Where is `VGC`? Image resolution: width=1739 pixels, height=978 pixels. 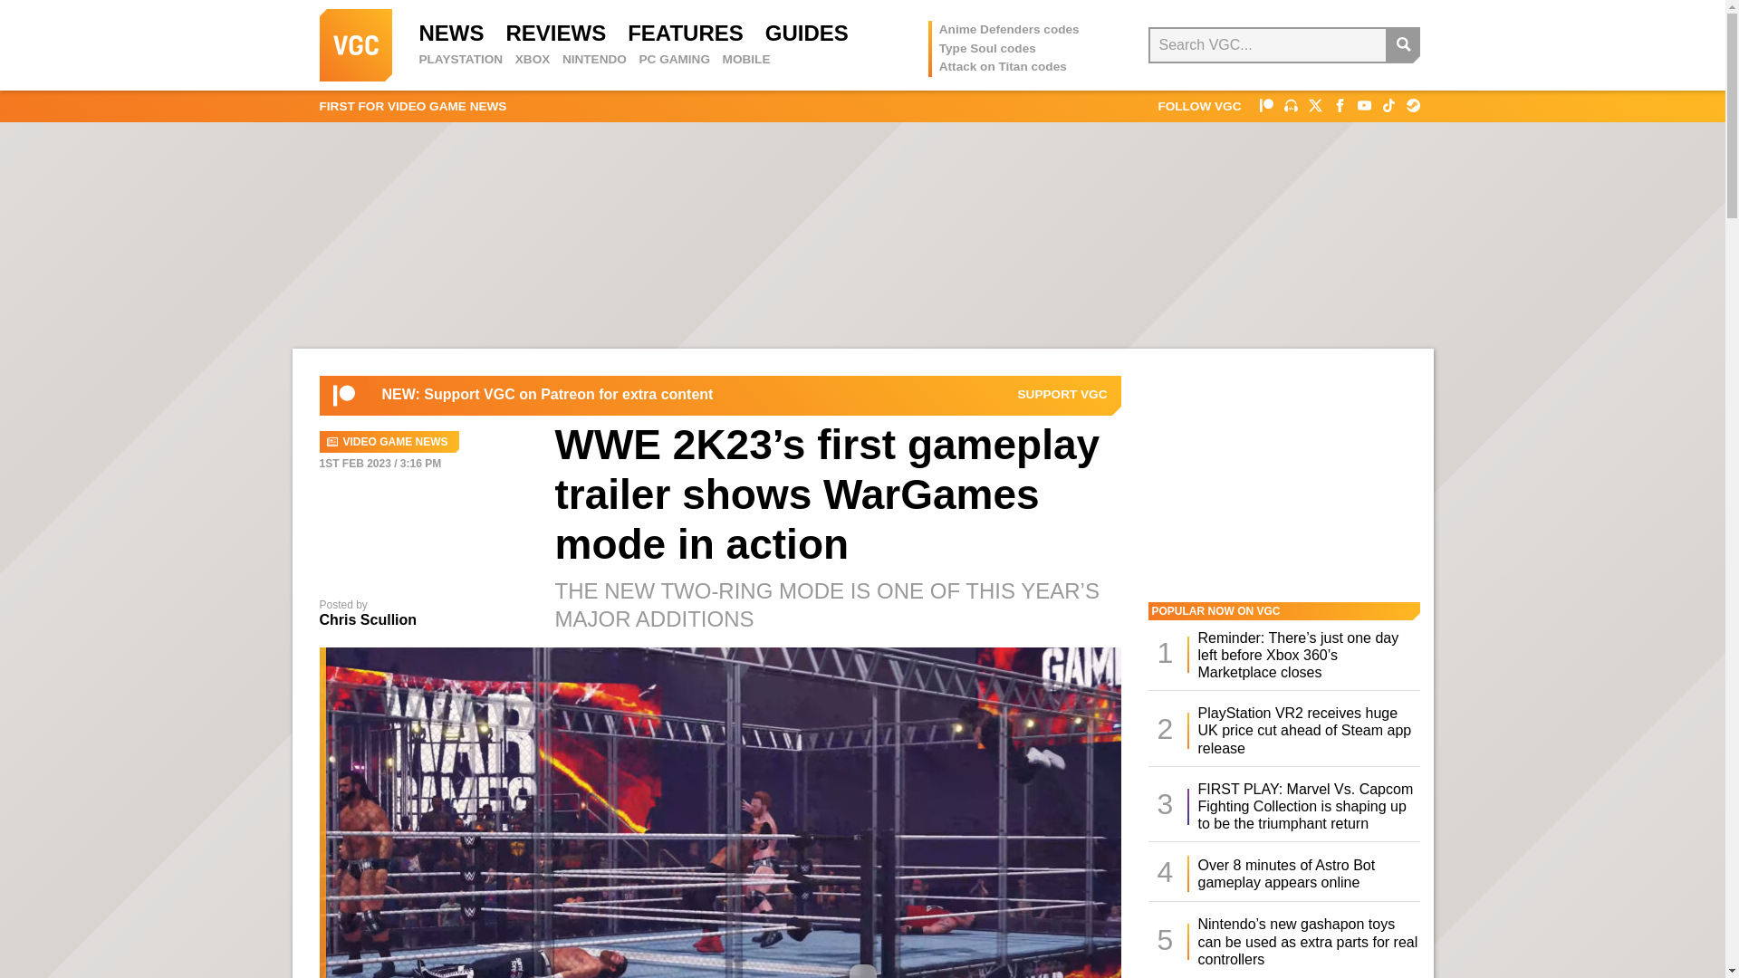
VGC is located at coordinates (355, 44).